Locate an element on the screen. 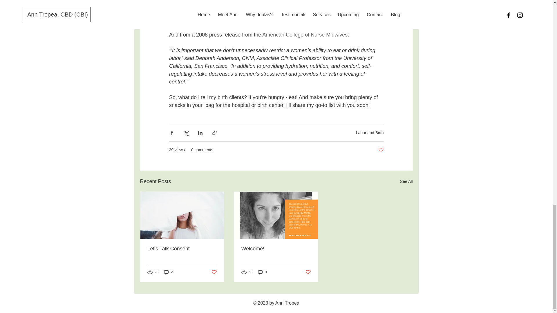  Labor and Birth is located at coordinates (370, 133).